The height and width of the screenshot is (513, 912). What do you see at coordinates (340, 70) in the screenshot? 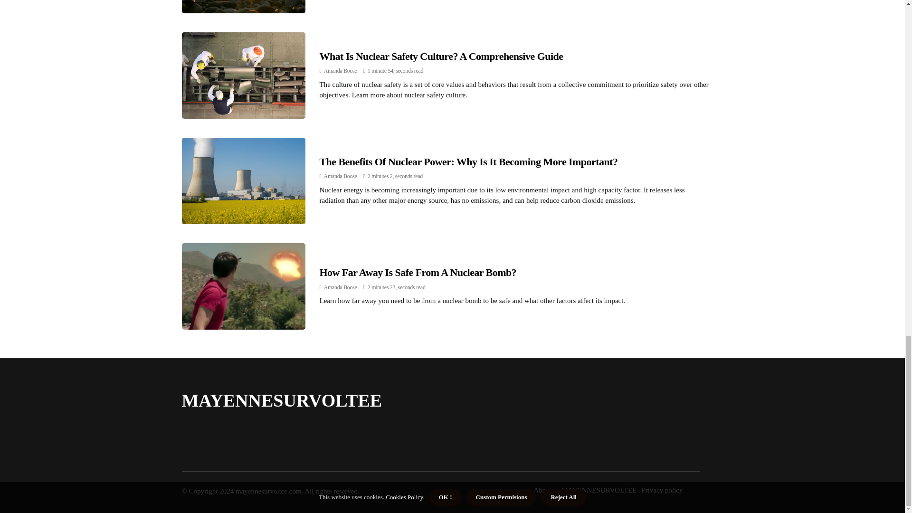
I see `Amanda Boose` at bounding box center [340, 70].